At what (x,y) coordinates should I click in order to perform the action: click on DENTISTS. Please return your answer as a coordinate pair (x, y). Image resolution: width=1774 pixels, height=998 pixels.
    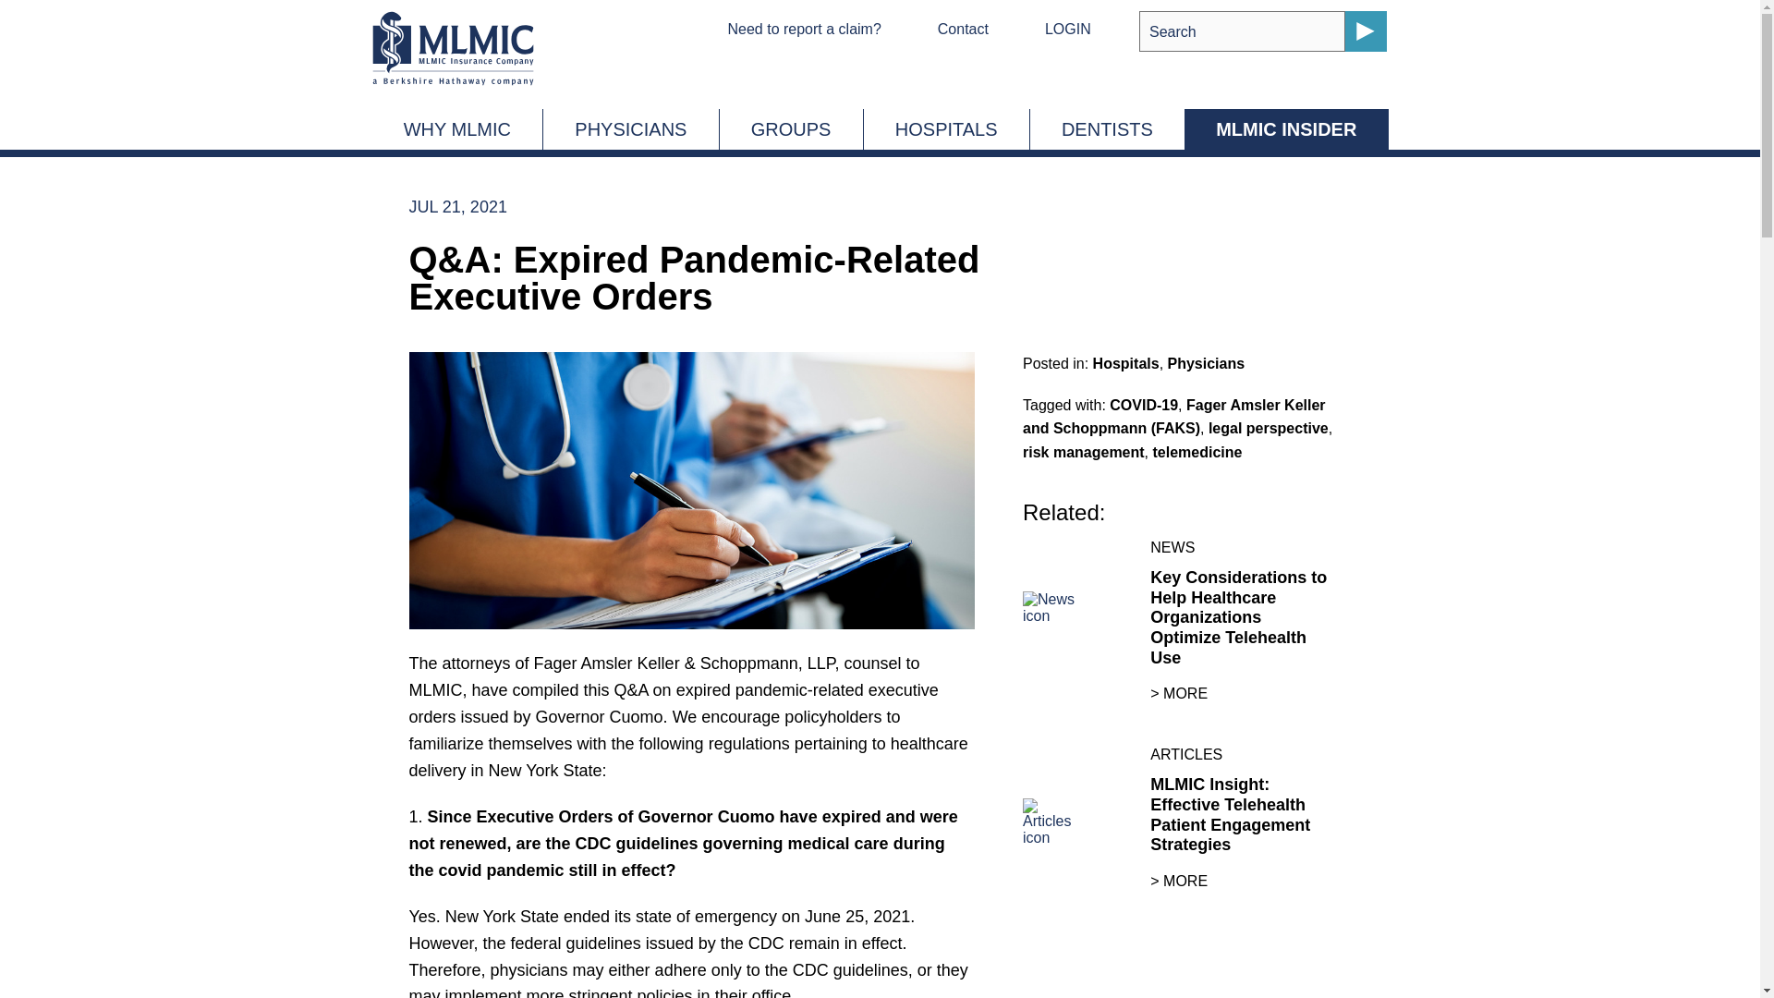
    Looking at the image, I should click on (1107, 129).